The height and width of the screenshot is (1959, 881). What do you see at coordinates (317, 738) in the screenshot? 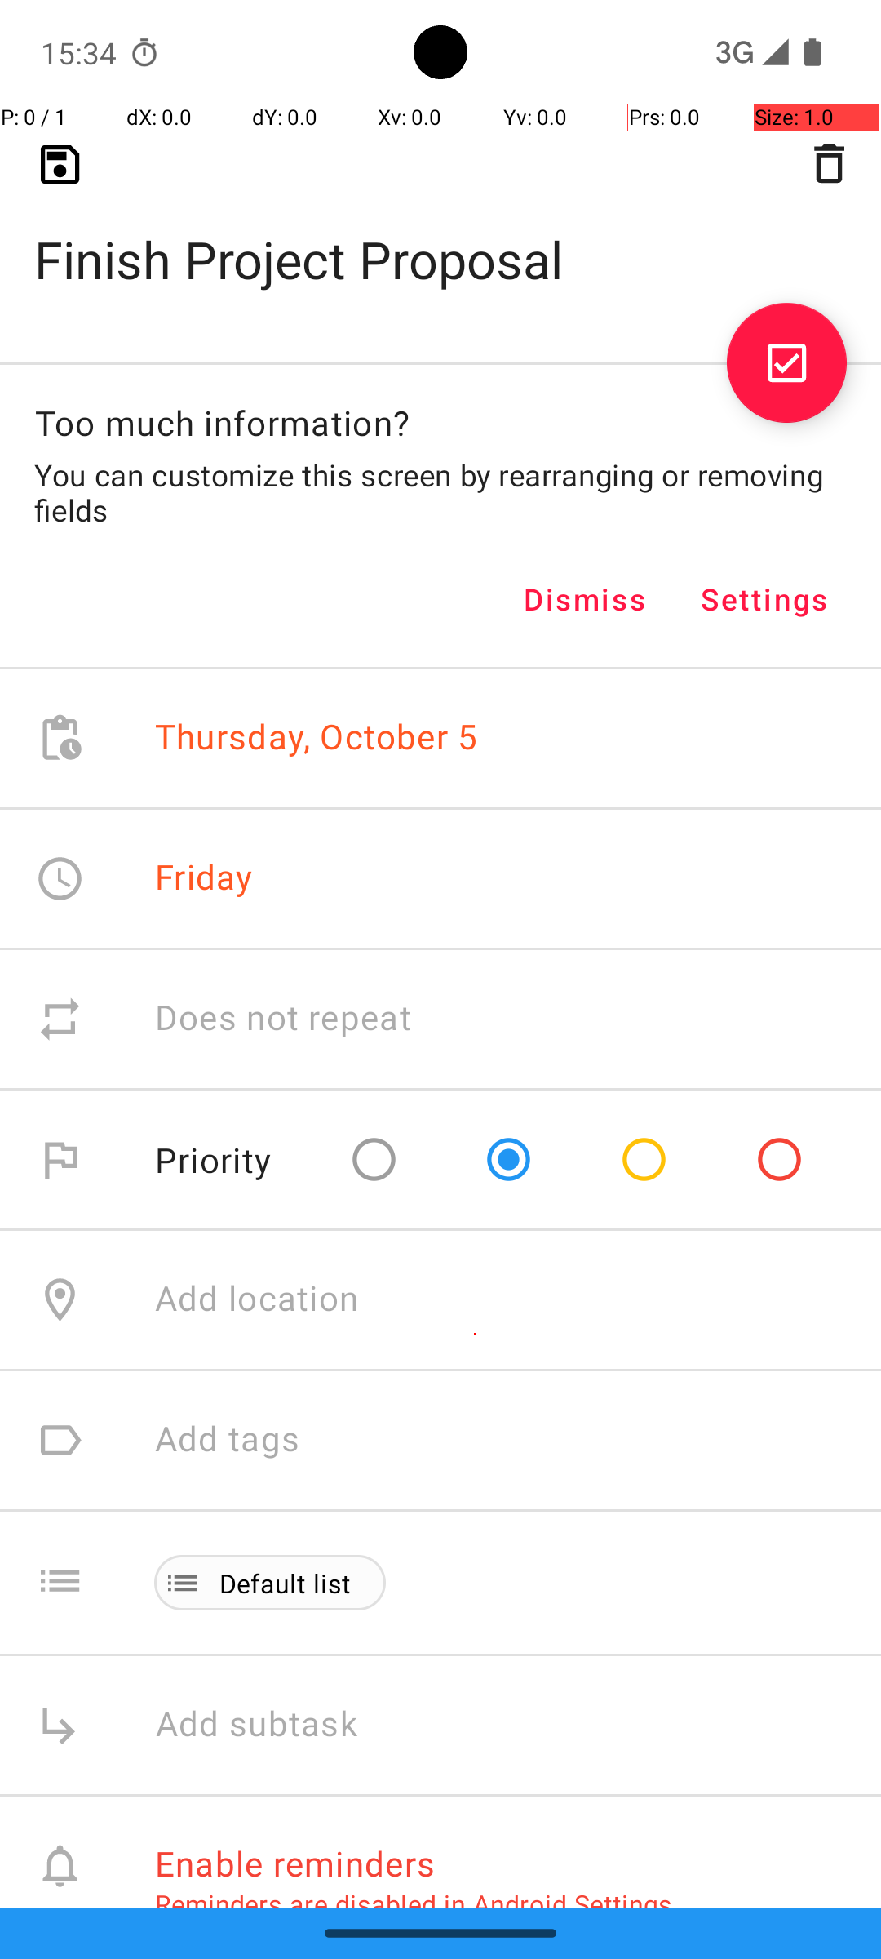
I see `Thursday, October 5` at bounding box center [317, 738].